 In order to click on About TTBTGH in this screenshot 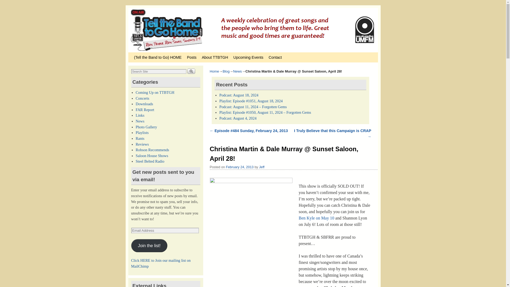, I will do `click(215, 57)`.